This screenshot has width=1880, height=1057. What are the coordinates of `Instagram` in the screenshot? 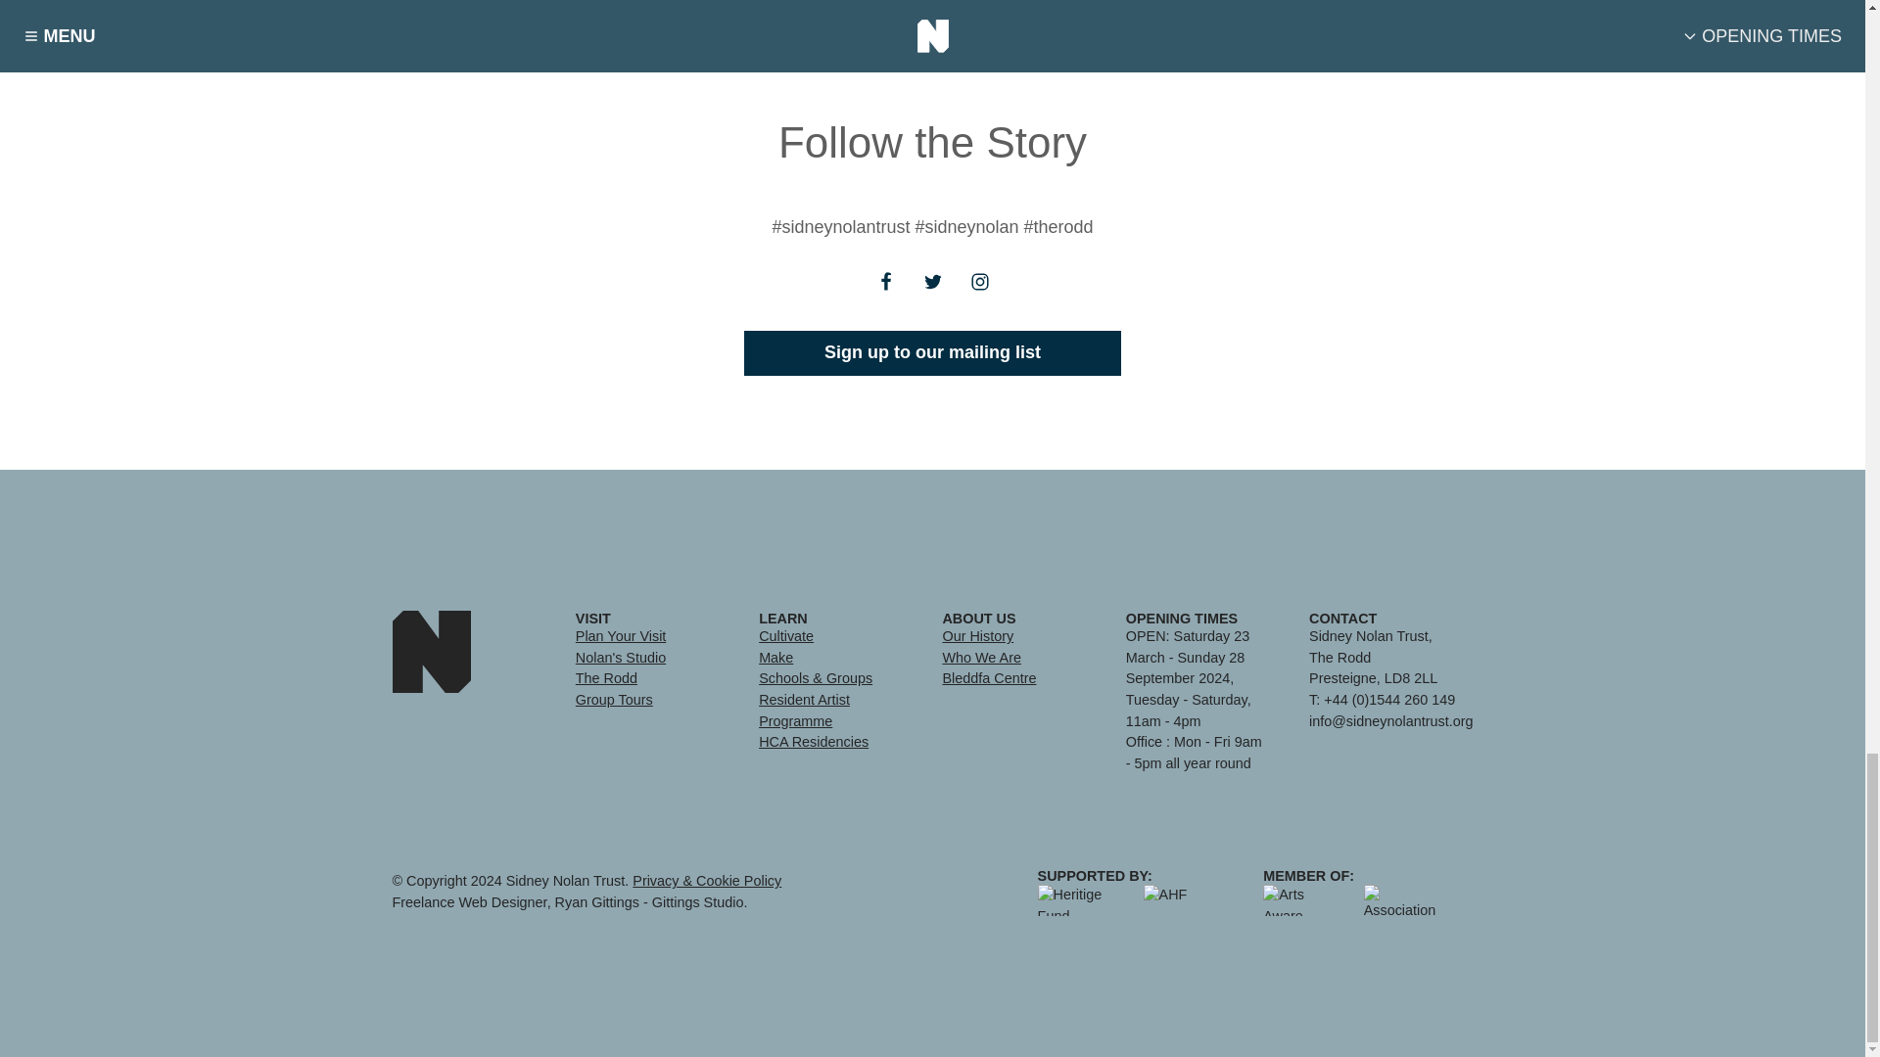 It's located at (978, 282).